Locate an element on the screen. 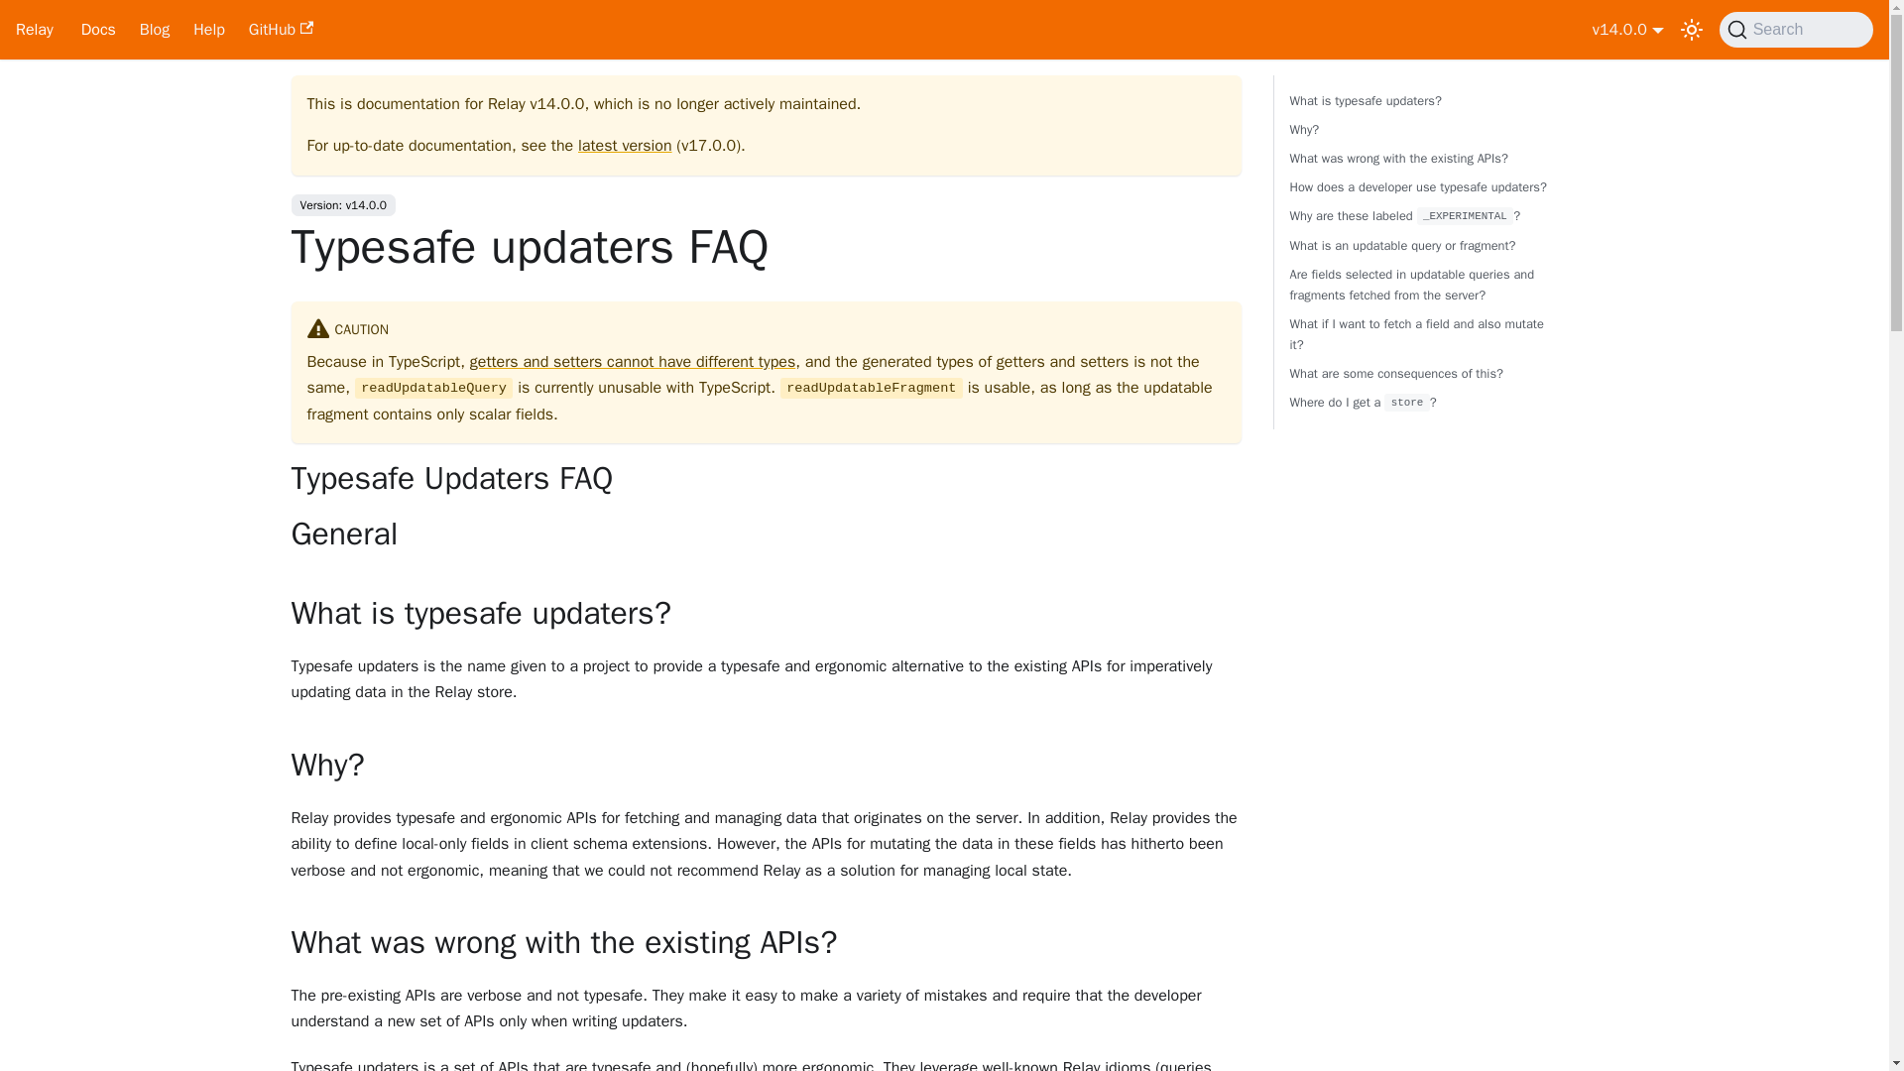 The image size is (1904, 1071). Help is located at coordinates (208, 30).